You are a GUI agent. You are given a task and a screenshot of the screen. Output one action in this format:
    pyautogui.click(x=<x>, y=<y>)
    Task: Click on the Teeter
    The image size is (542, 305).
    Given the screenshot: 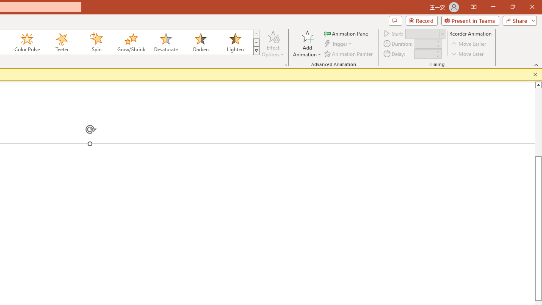 What is the action you would take?
    pyautogui.click(x=61, y=42)
    